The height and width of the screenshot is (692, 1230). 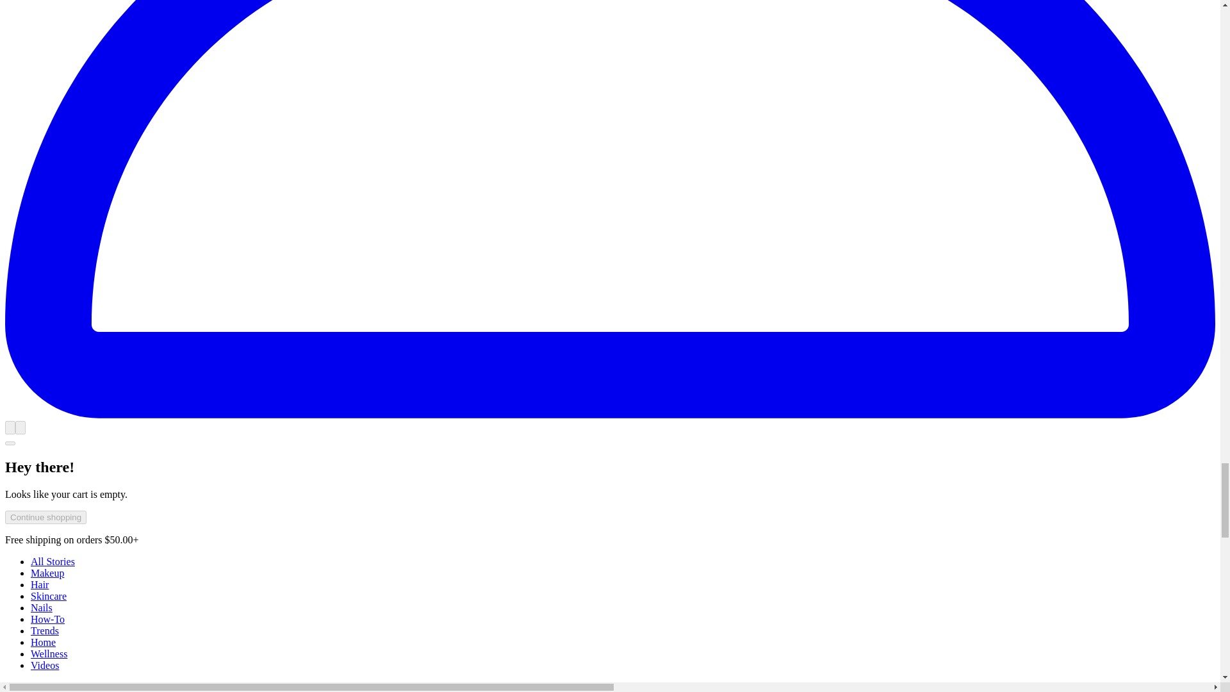 I want to click on Trends, so click(x=45, y=630).